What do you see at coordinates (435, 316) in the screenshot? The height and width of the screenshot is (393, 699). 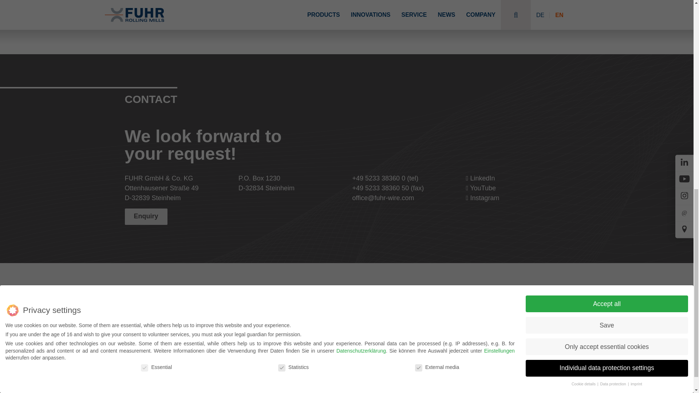 I see `Mission` at bounding box center [435, 316].